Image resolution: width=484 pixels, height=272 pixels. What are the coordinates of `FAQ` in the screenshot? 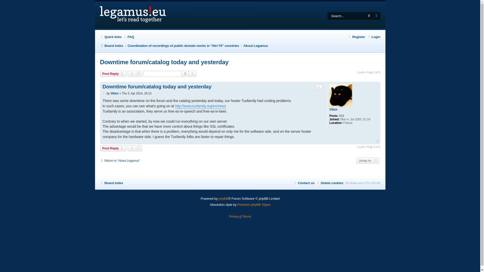 It's located at (129, 37).